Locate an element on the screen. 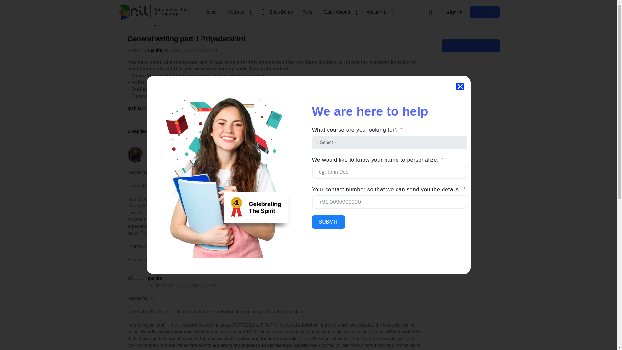 Image resolution: width=622 pixels, height=350 pixels. View Ipshita's profile is located at coordinates (135, 281).